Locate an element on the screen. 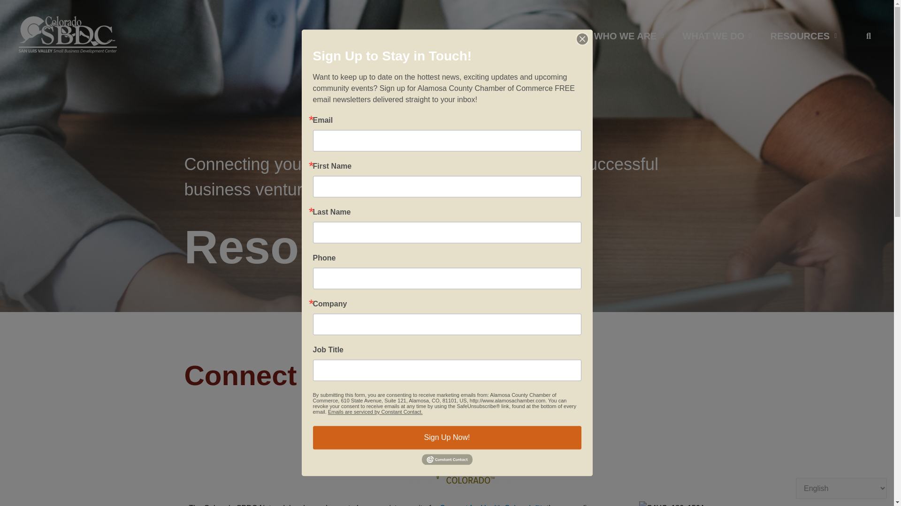 This screenshot has height=506, width=901. WHO WE ARE is located at coordinates (629, 36).